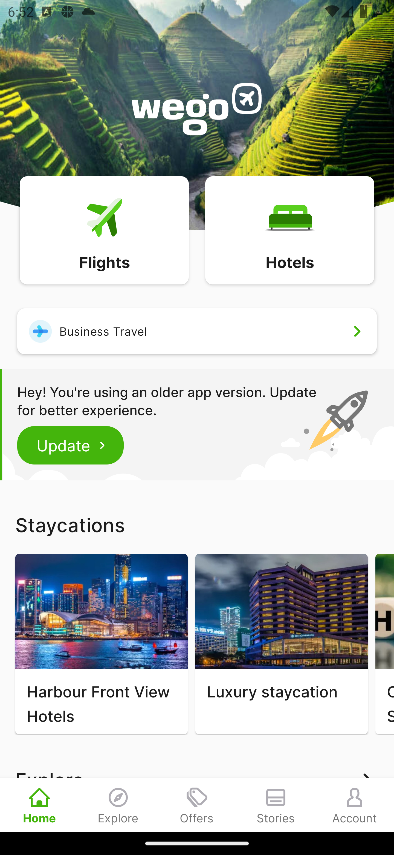  I want to click on Harbour Front View Hotels, so click(101, 644).